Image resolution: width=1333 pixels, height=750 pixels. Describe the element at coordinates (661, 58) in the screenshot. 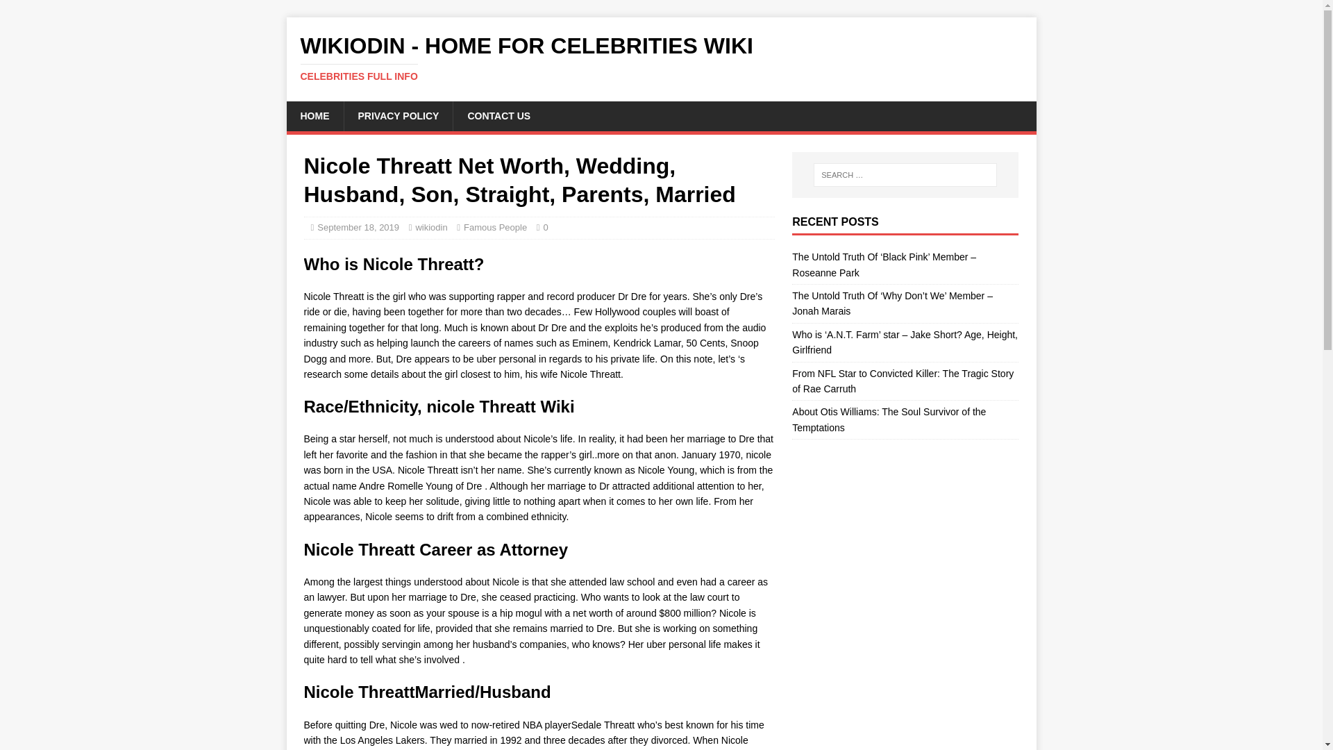

I see `Wikiodin - Home for celebrities wiki` at that location.